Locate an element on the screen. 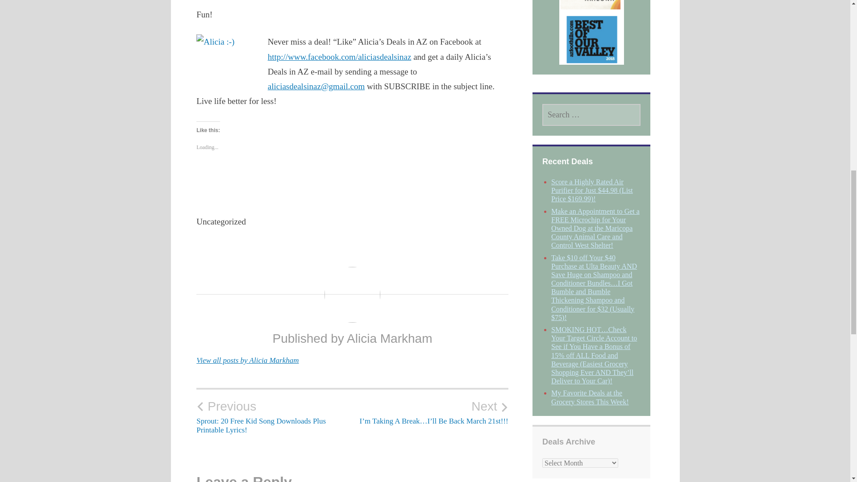  signature is located at coordinates (225, 54).